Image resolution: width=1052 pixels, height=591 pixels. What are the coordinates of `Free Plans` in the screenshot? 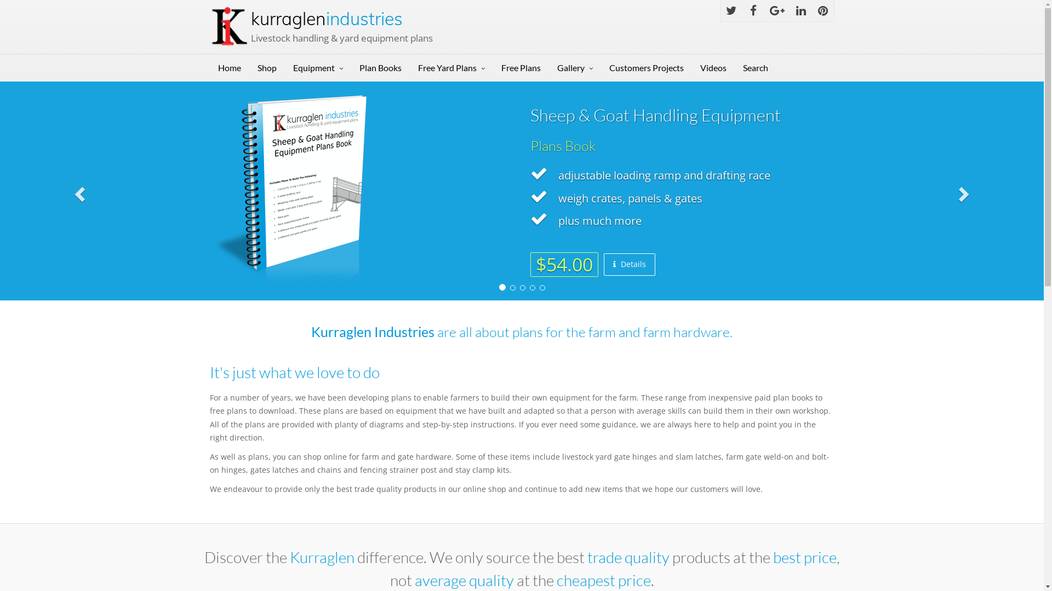 It's located at (521, 68).